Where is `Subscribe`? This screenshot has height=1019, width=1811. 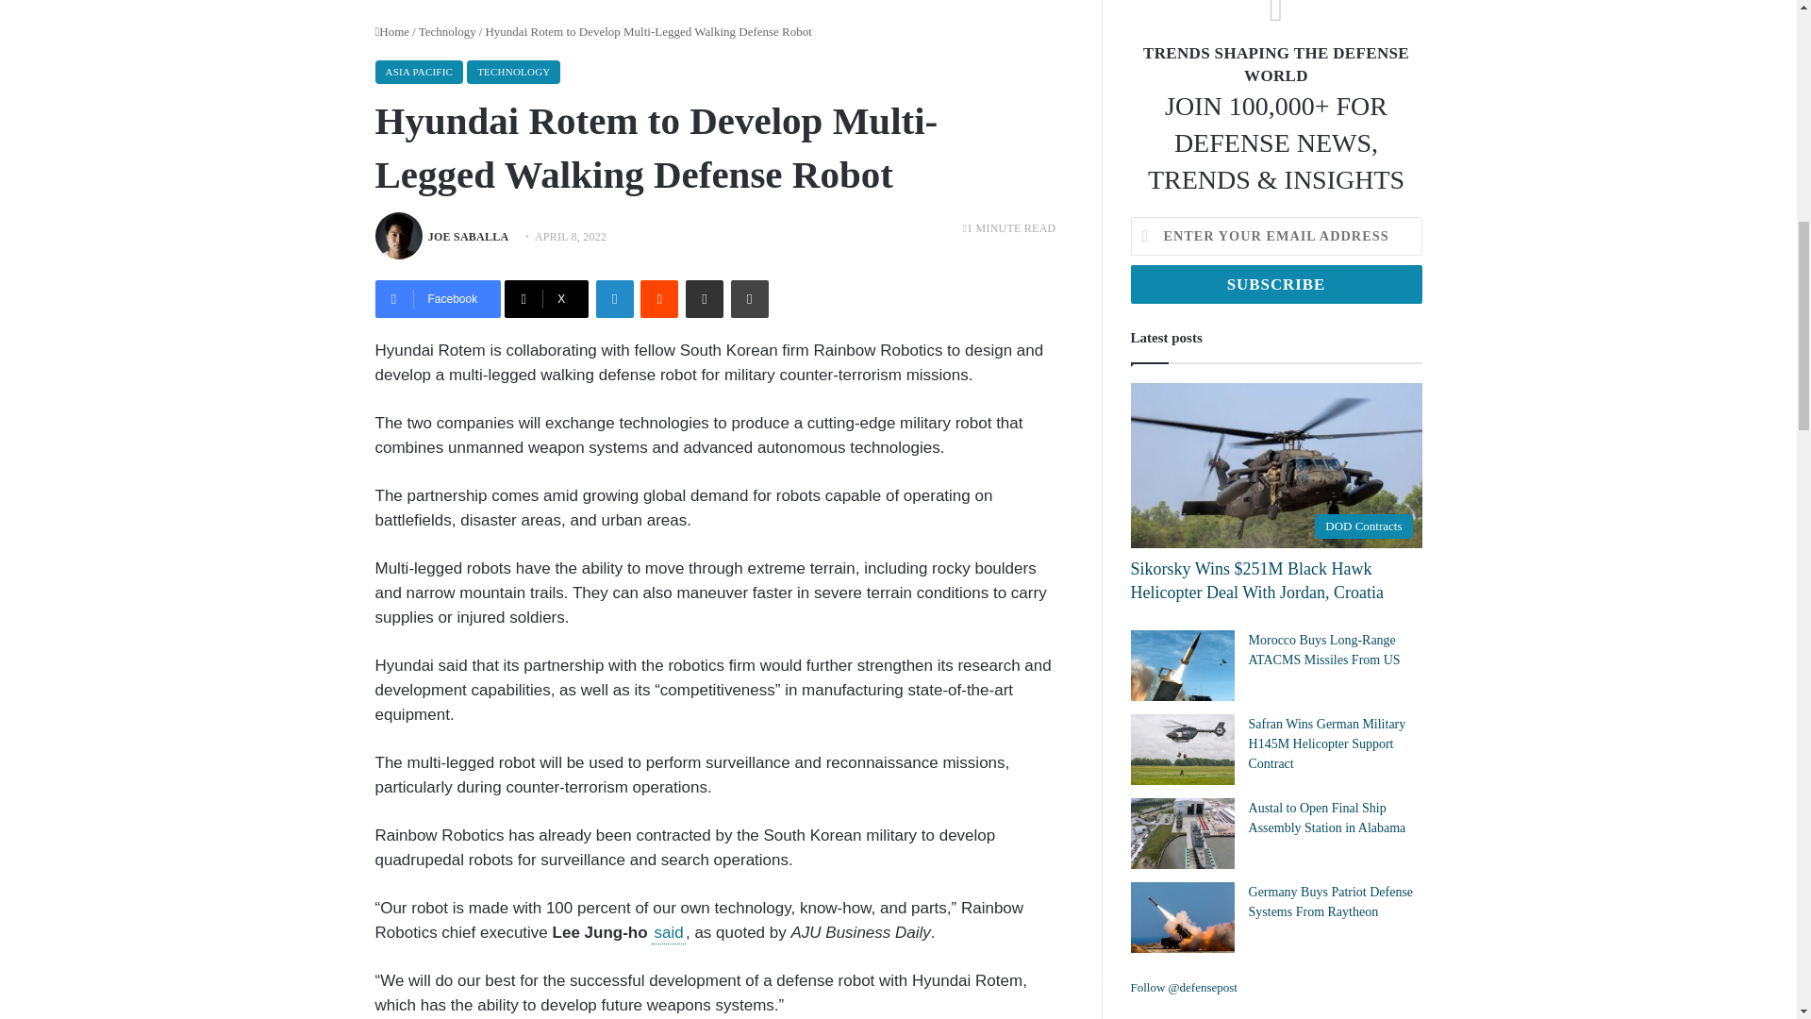 Subscribe is located at coordinates (1275, 283).